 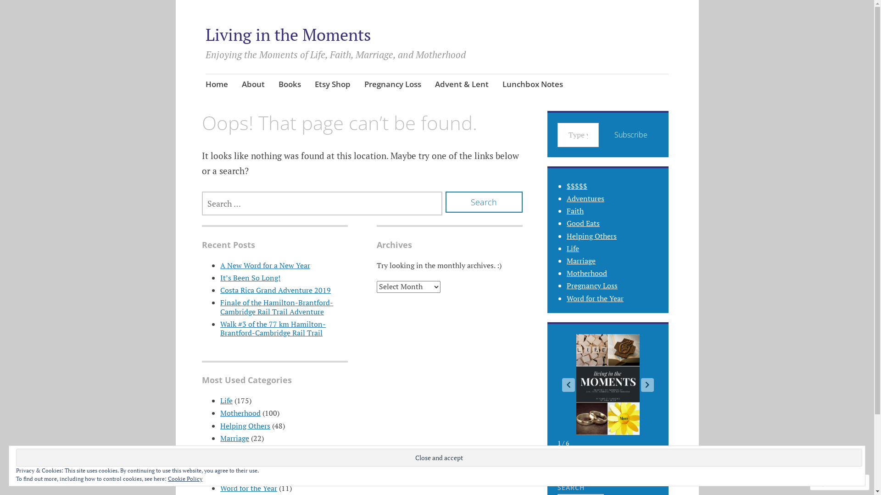 I want to click on Advent & Lent, so click(x=462, y=85).